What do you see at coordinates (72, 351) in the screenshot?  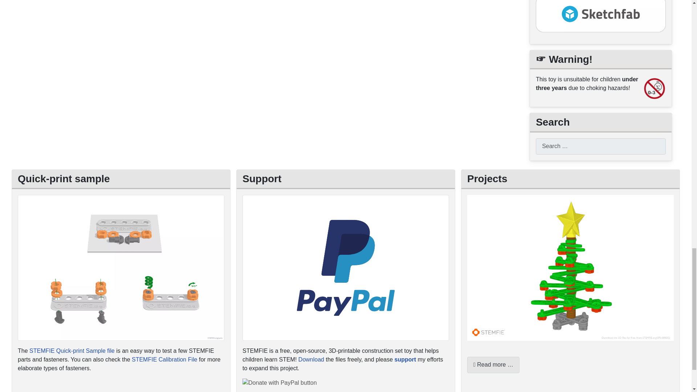 I see `STEMFIE Quick-print Sample file` at bounding box center [72, 351].